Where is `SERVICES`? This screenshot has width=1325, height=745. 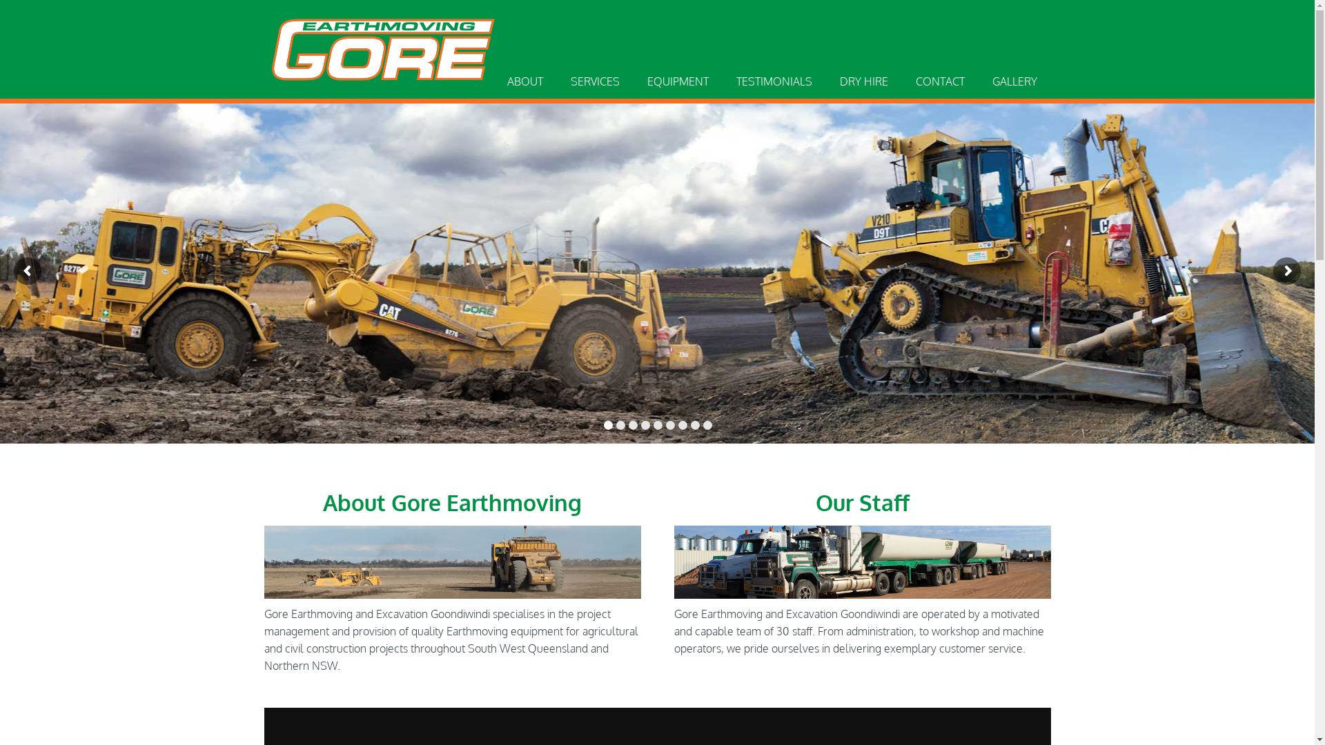 SERVICES is located at coordinates (595, 81).